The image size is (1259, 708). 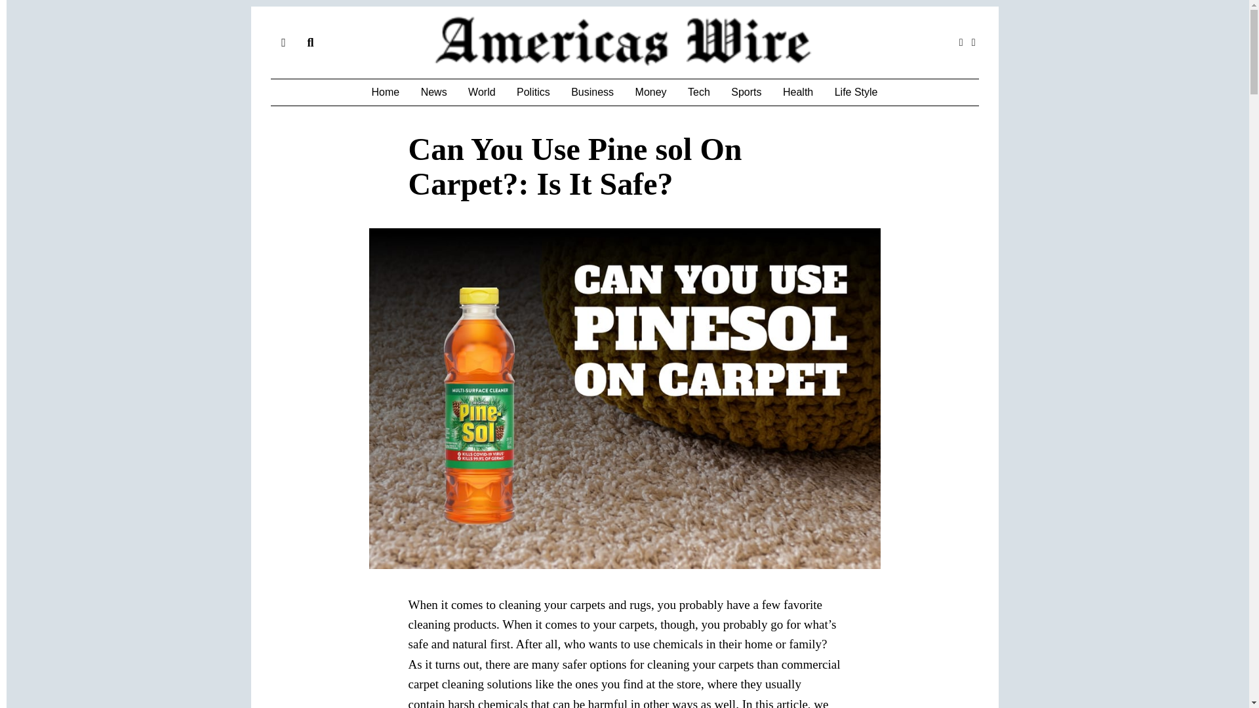 What do you see at coordinates (592, 92) in the screenshot?
I see `Business` at bounding box center [592, 92].